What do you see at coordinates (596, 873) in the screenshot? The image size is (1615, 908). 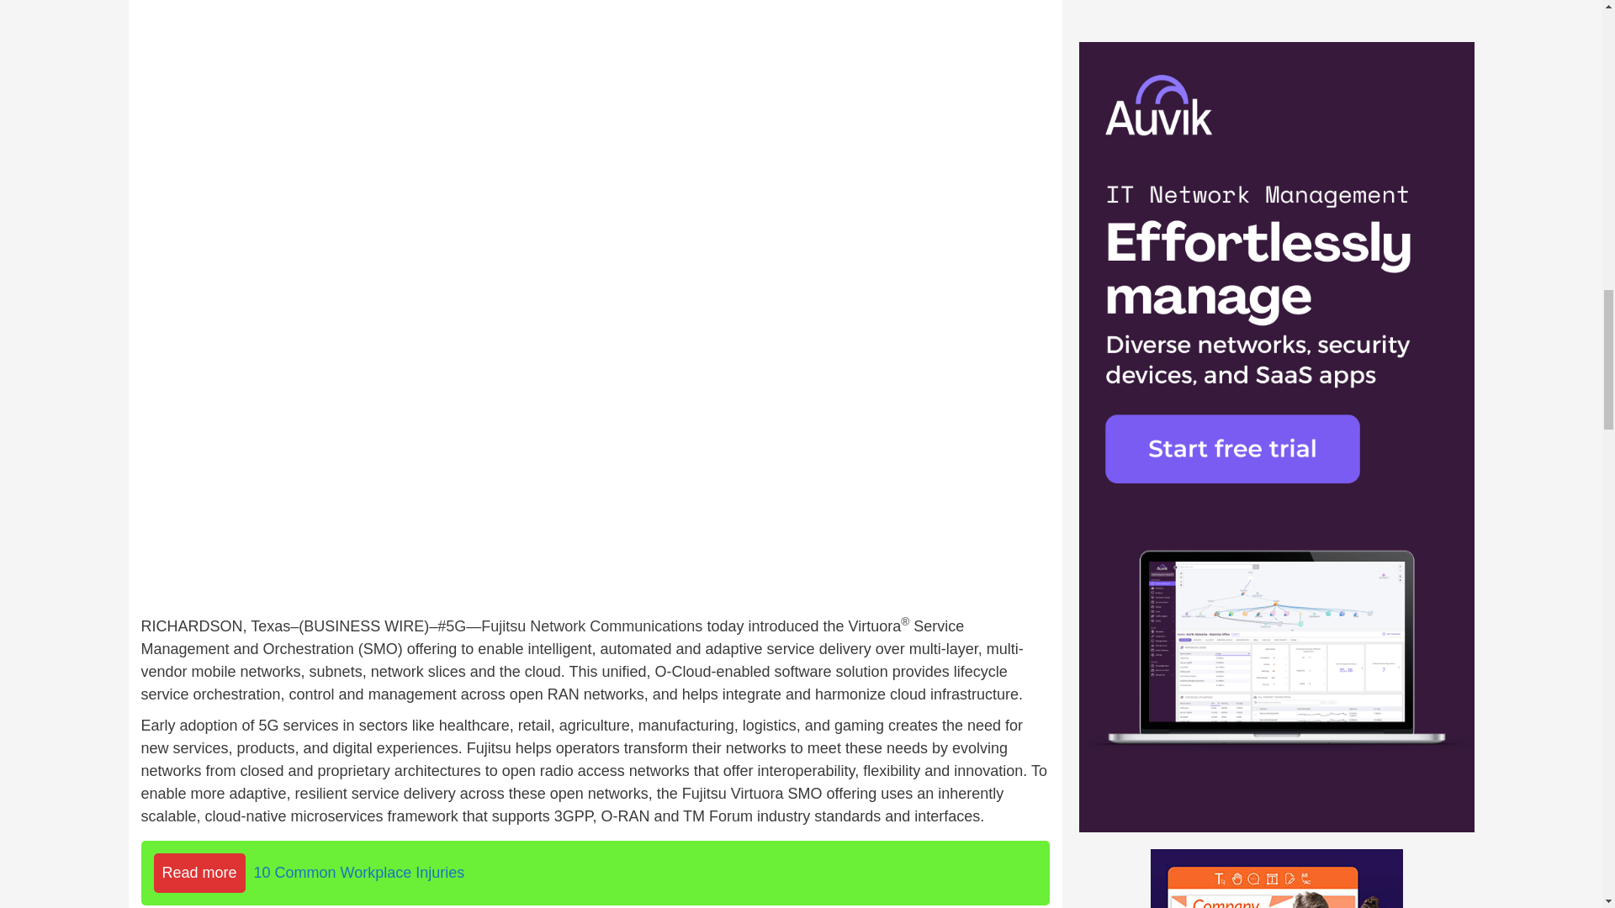 I see `Read more10 Common Workplace Injuries` at bounding box center [596, 873].